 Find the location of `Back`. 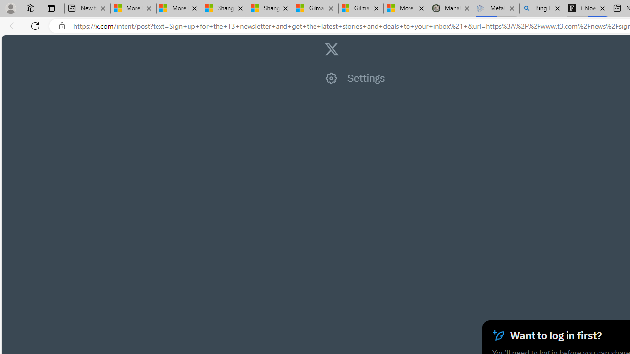

Back is located at coordinates (12, 26).